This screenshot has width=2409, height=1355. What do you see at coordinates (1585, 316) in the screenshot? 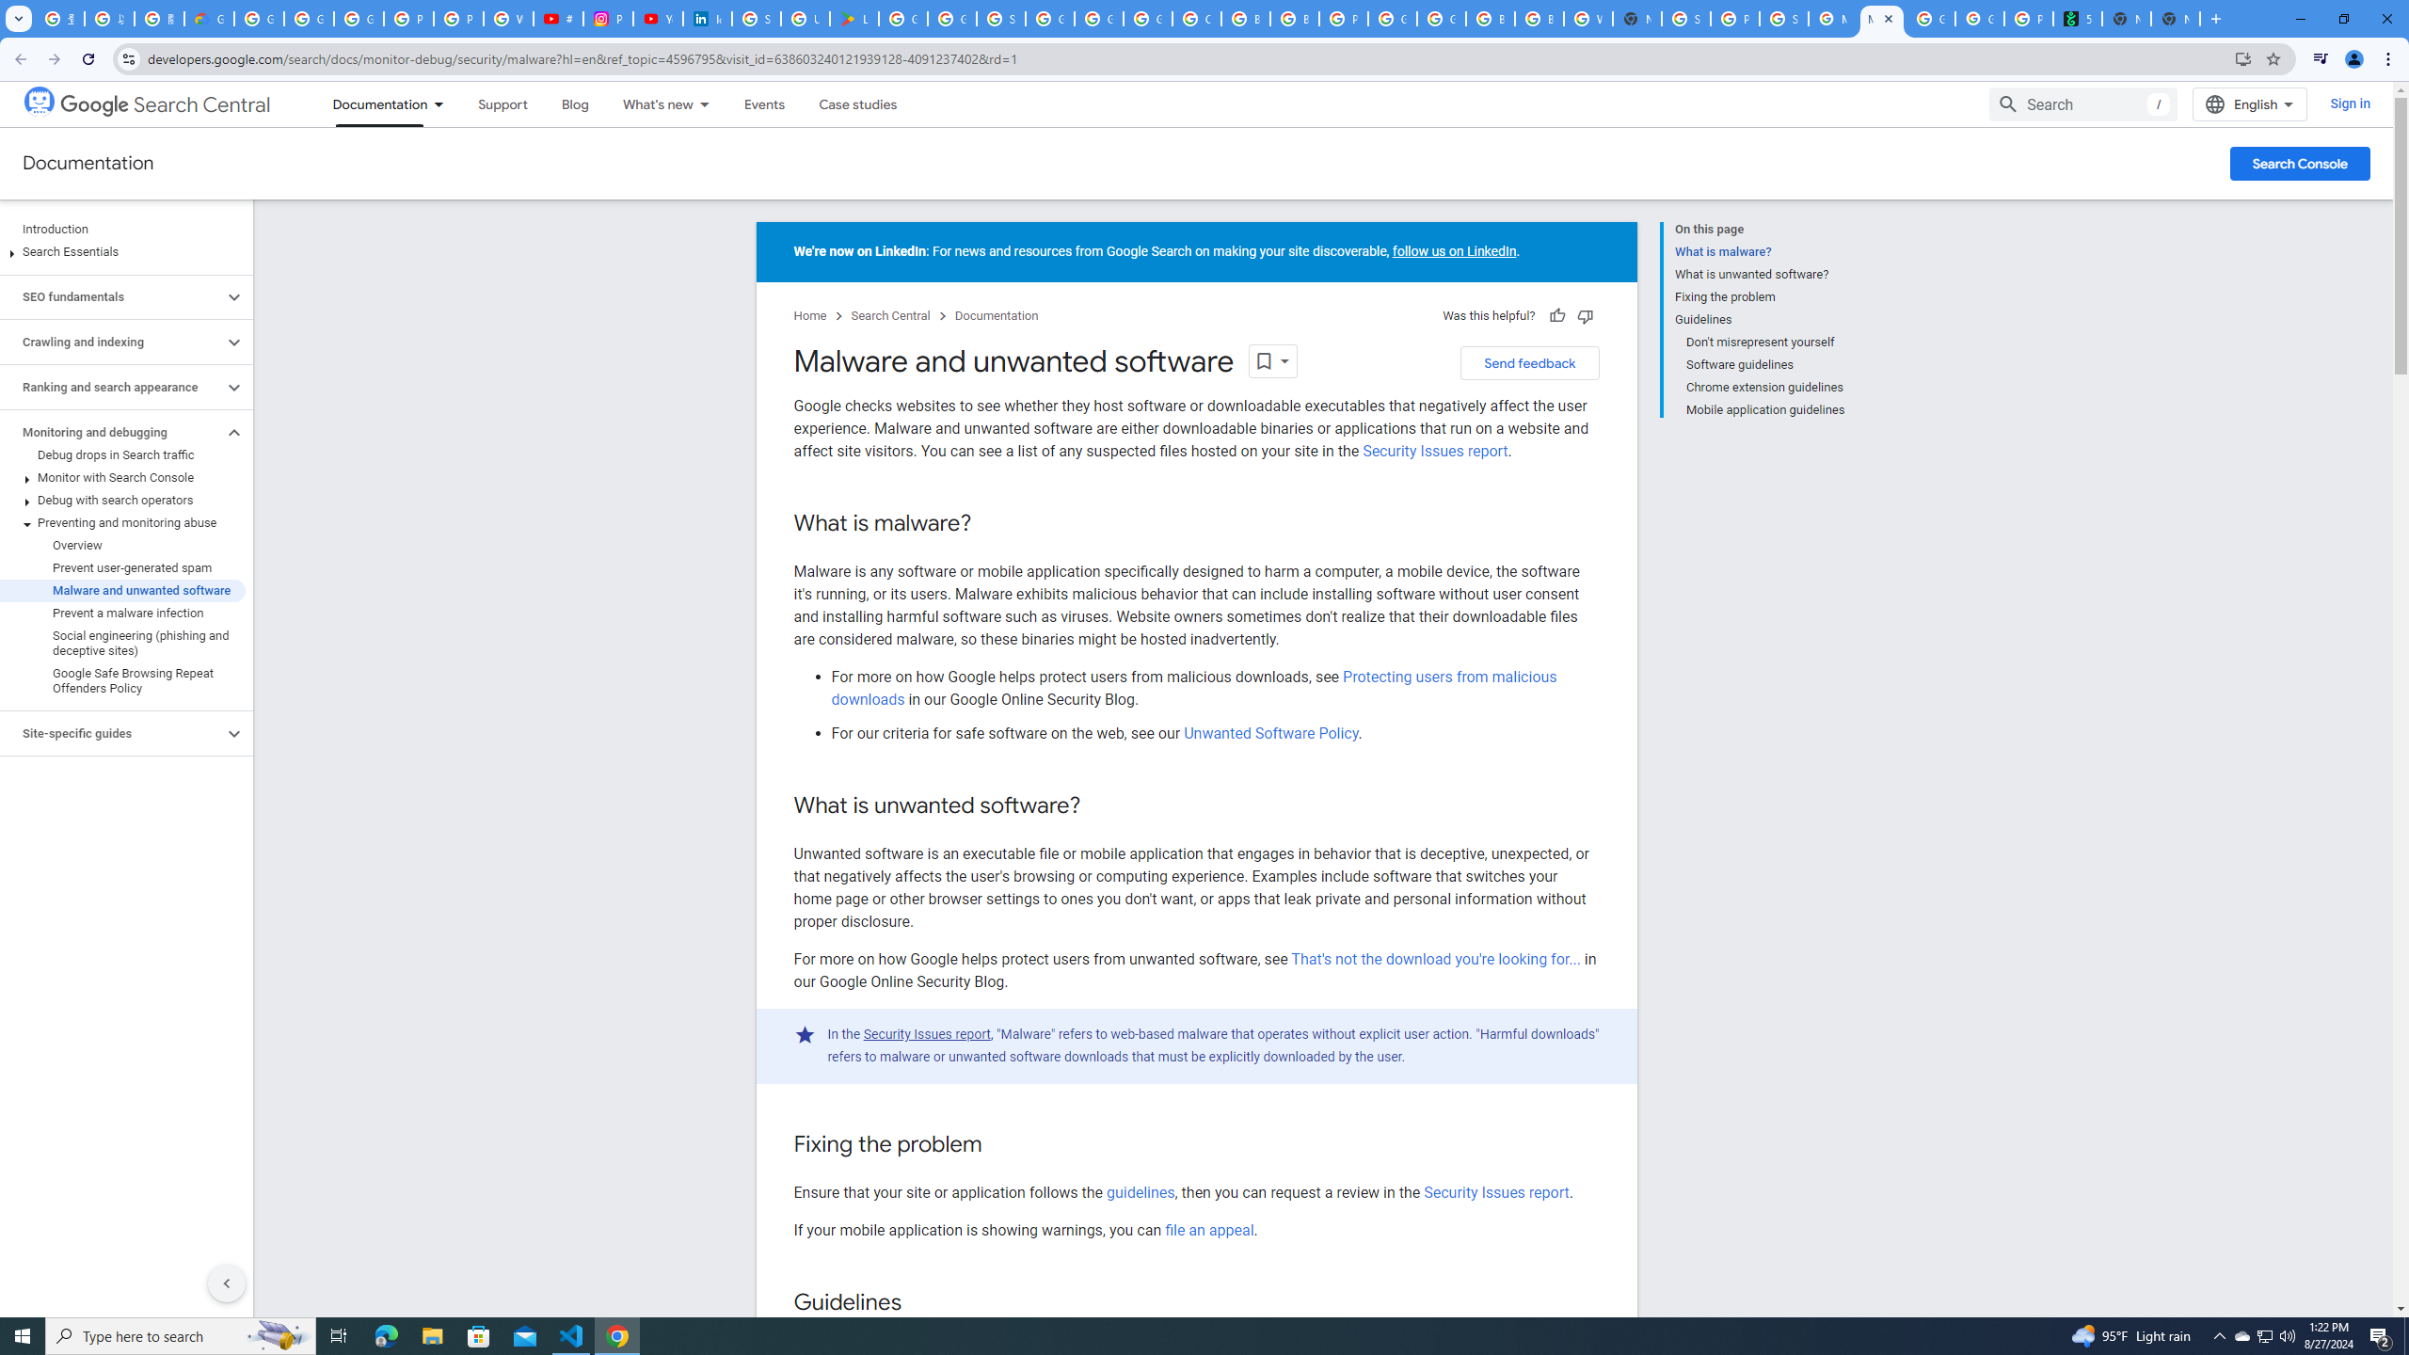
I see `Not helpful` at bounding box center [1585, 316].